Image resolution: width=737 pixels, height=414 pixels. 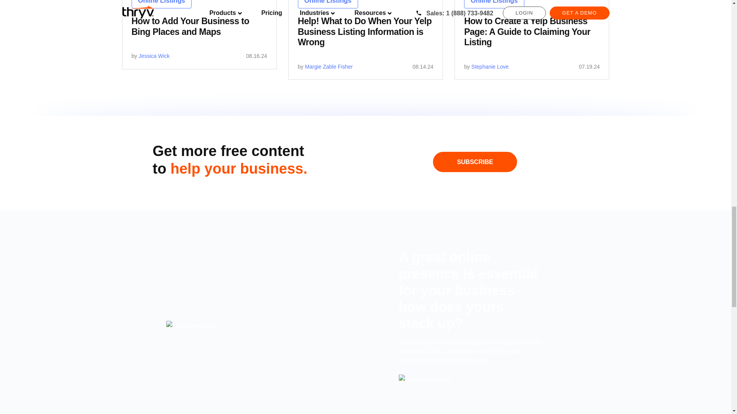 What do you see at coordinates (490, 67) in the screenshot?
I see `Posts by Stephanie Love` at bounding box center [490, 67].